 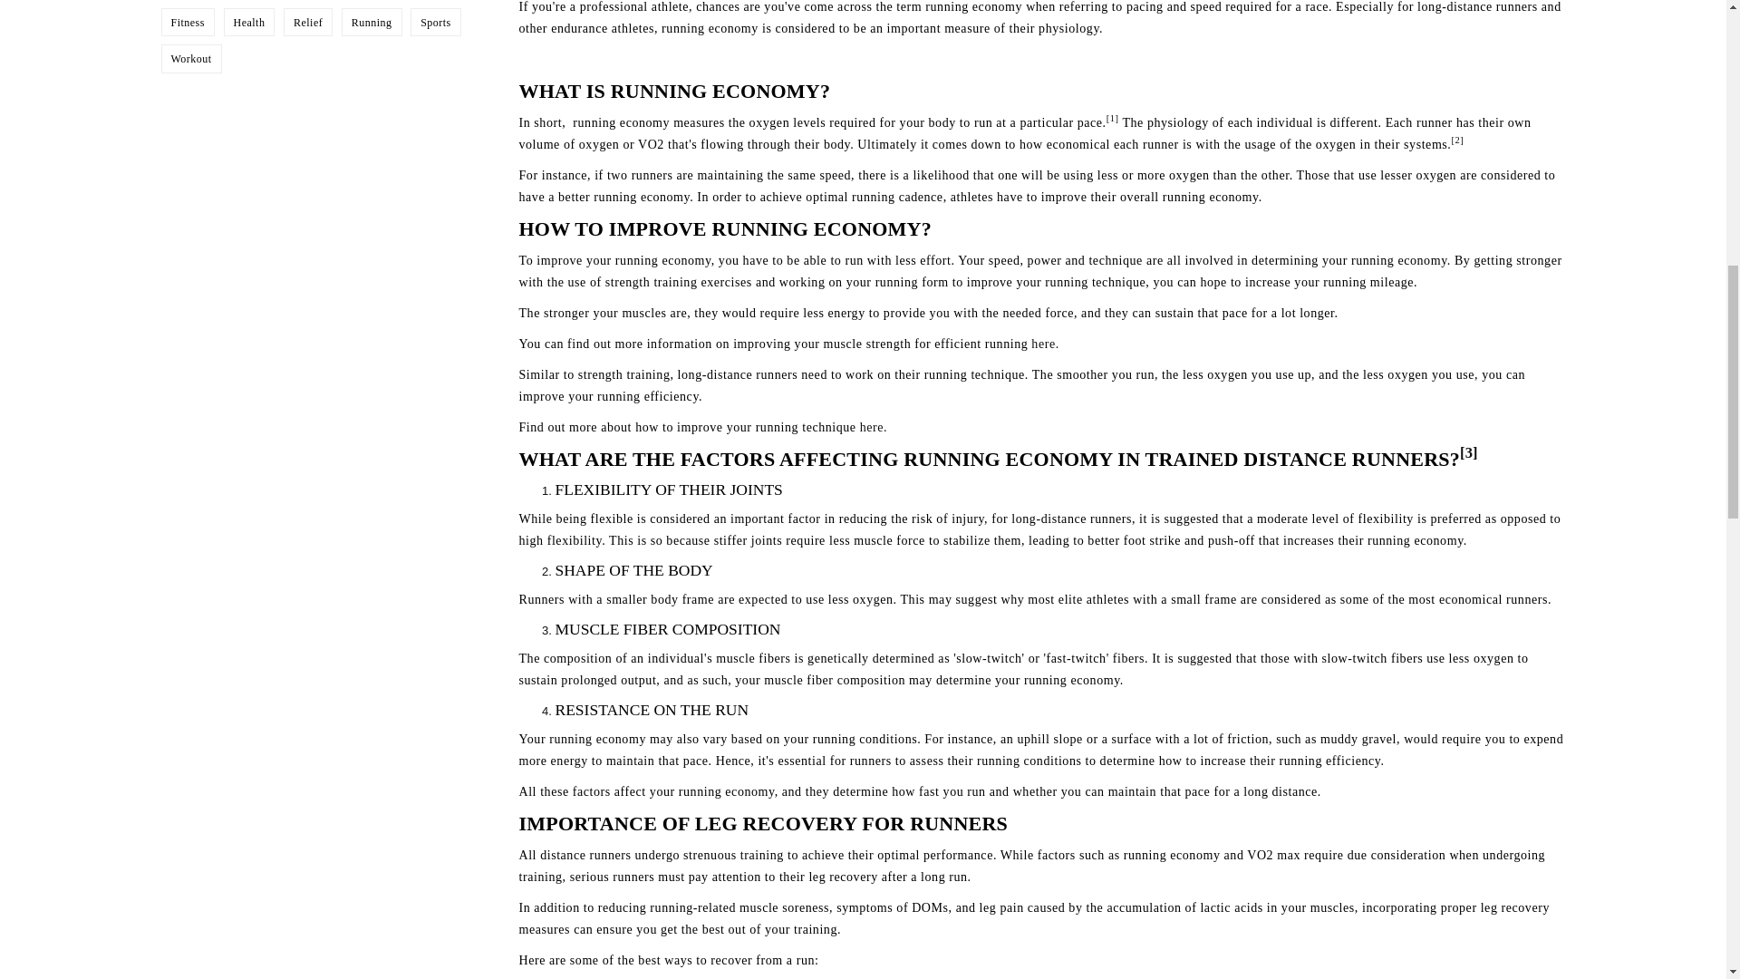 What do you see at coordinates (308, 23) in the screenshot?
I see `Show articles tagged Relief` at bounding box center [308, 23].